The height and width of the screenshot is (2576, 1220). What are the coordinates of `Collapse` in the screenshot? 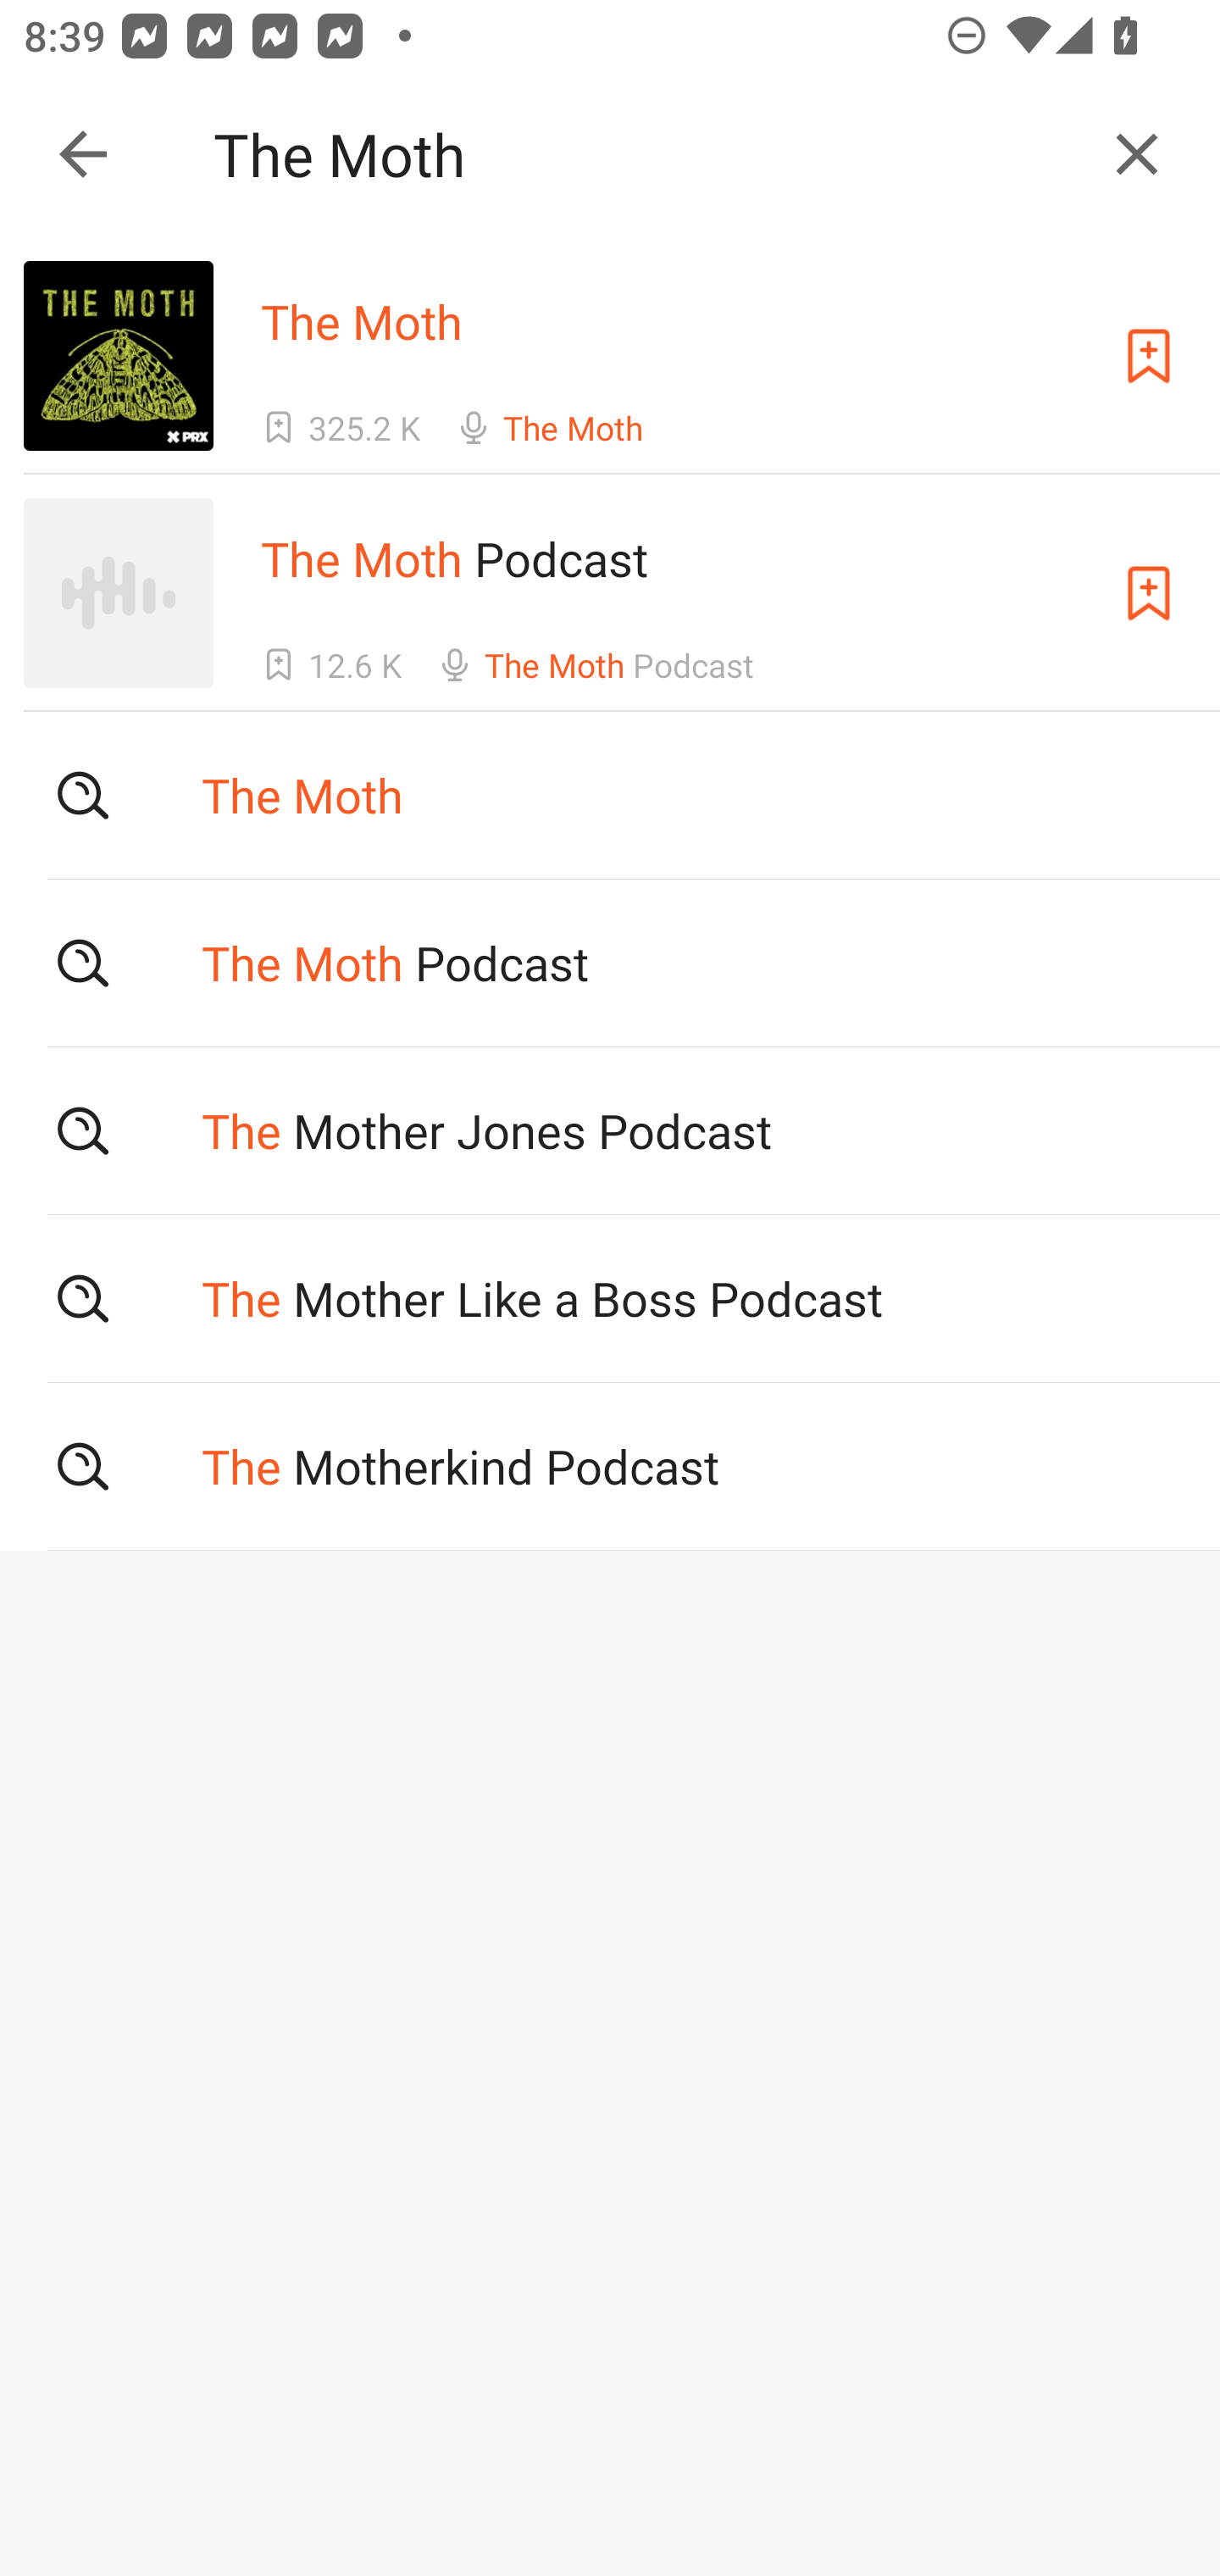 It's located at (83, 154).